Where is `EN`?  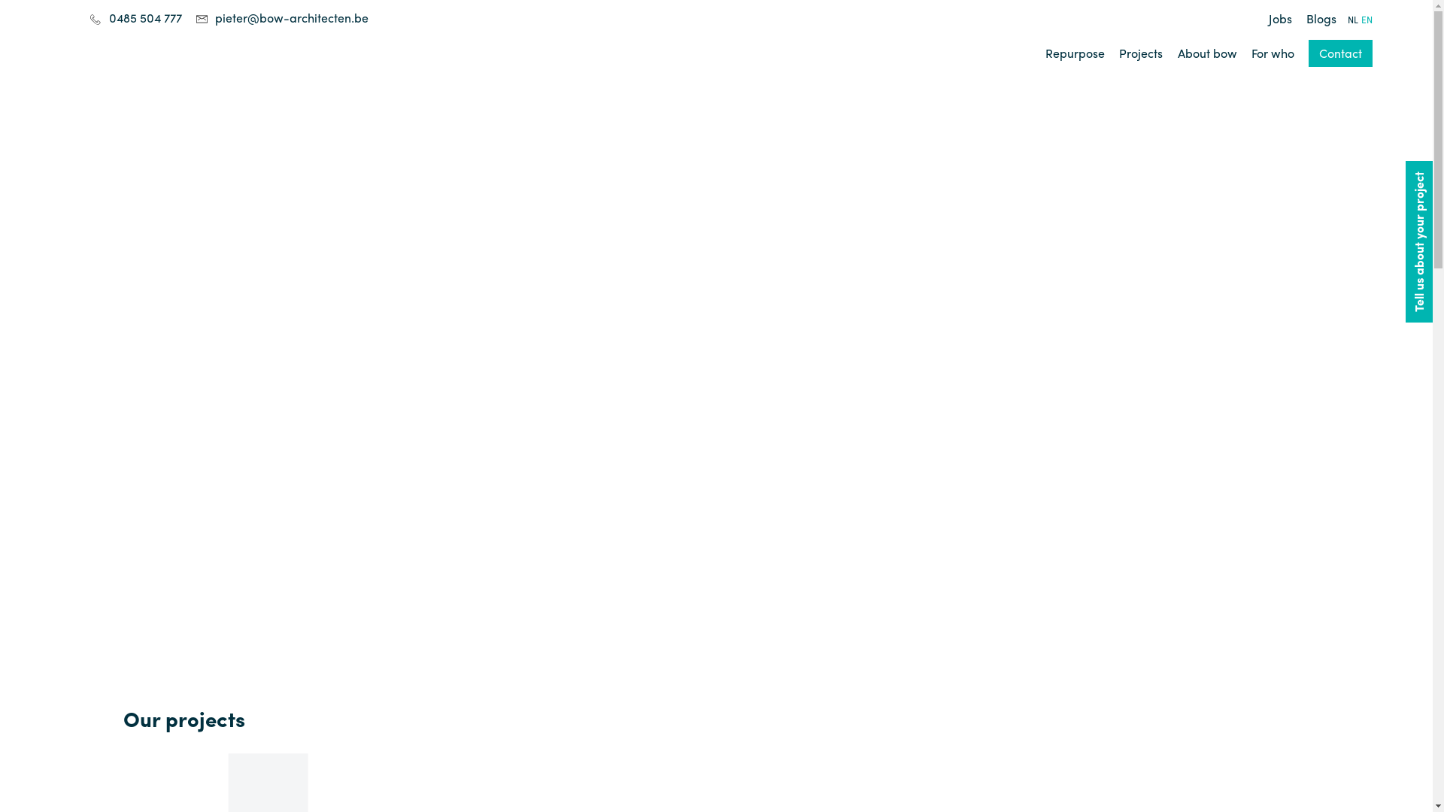 EN is located at coordinates (1367, 20).